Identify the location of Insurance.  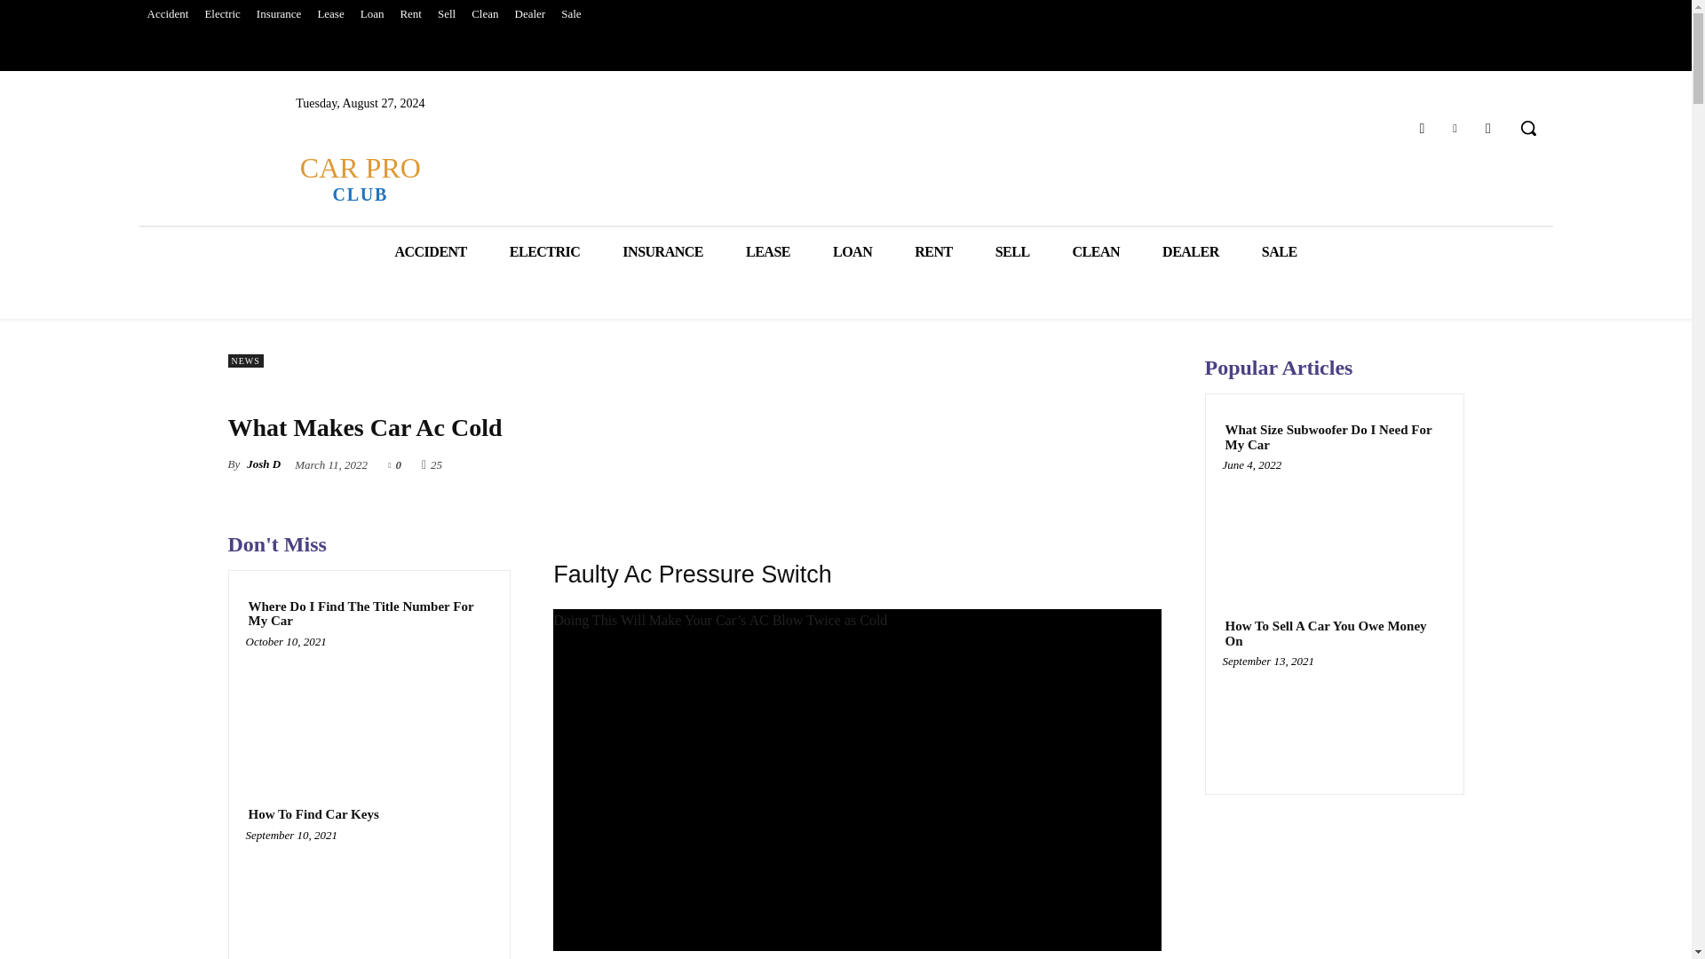
(1421, 128).